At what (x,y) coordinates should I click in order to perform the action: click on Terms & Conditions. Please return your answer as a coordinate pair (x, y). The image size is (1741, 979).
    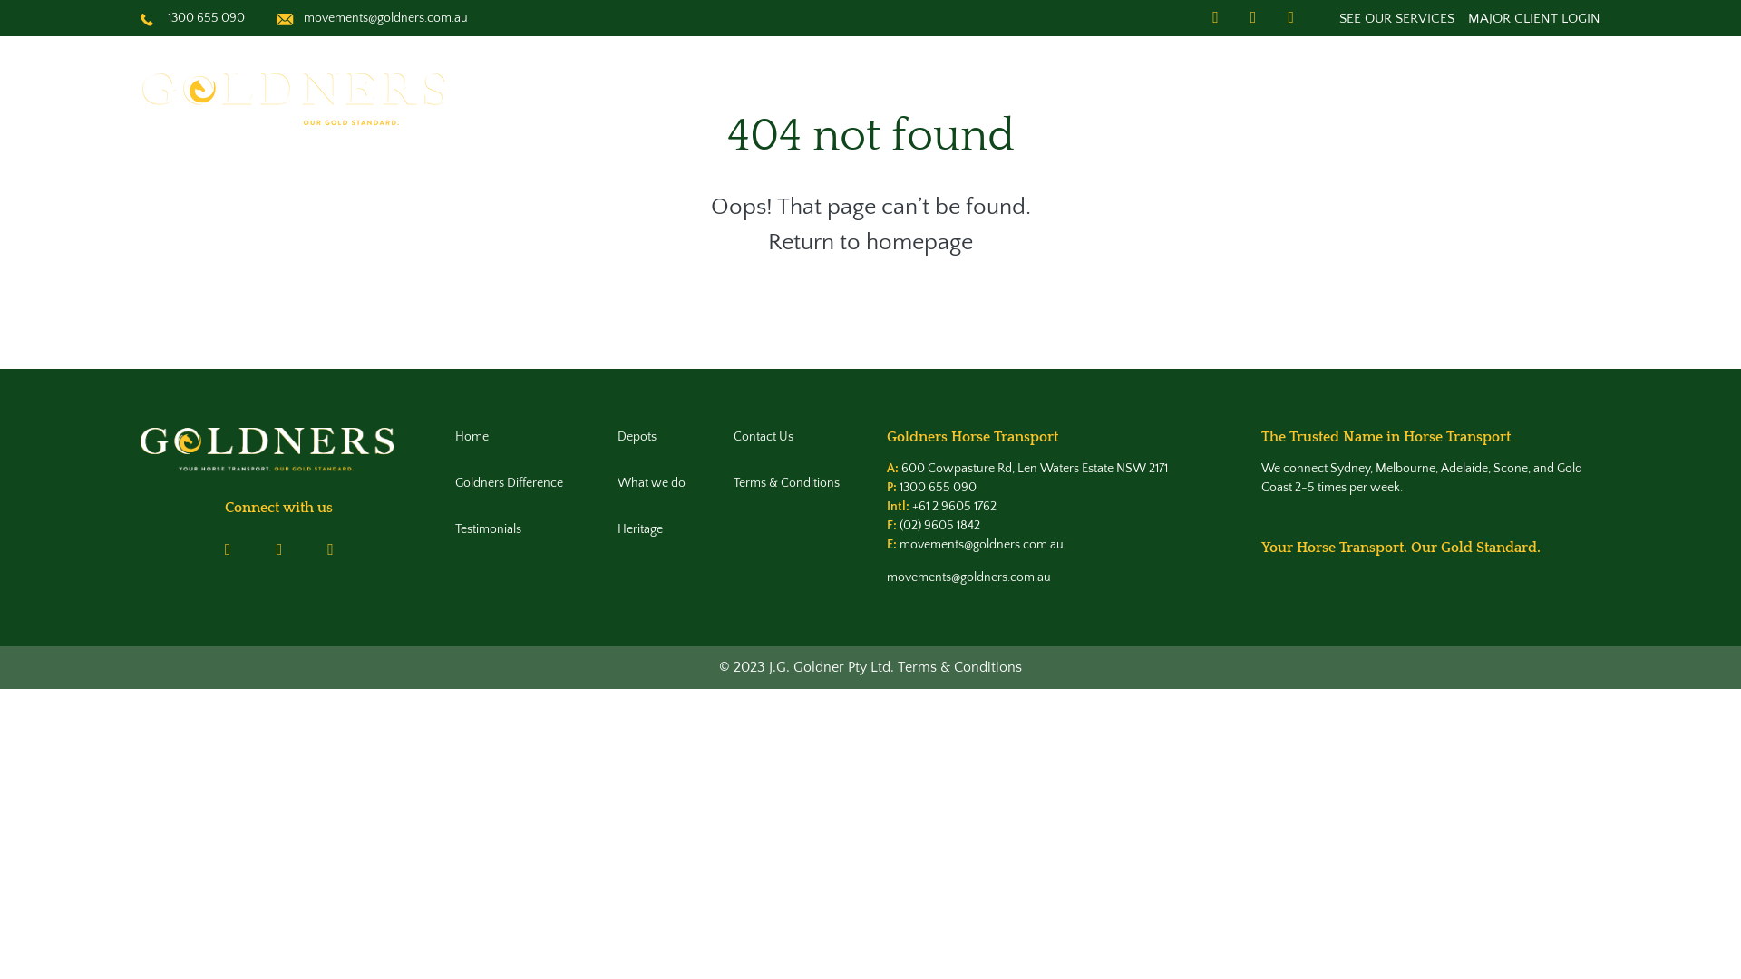
    Looking at the image, I should click on (792, 482).